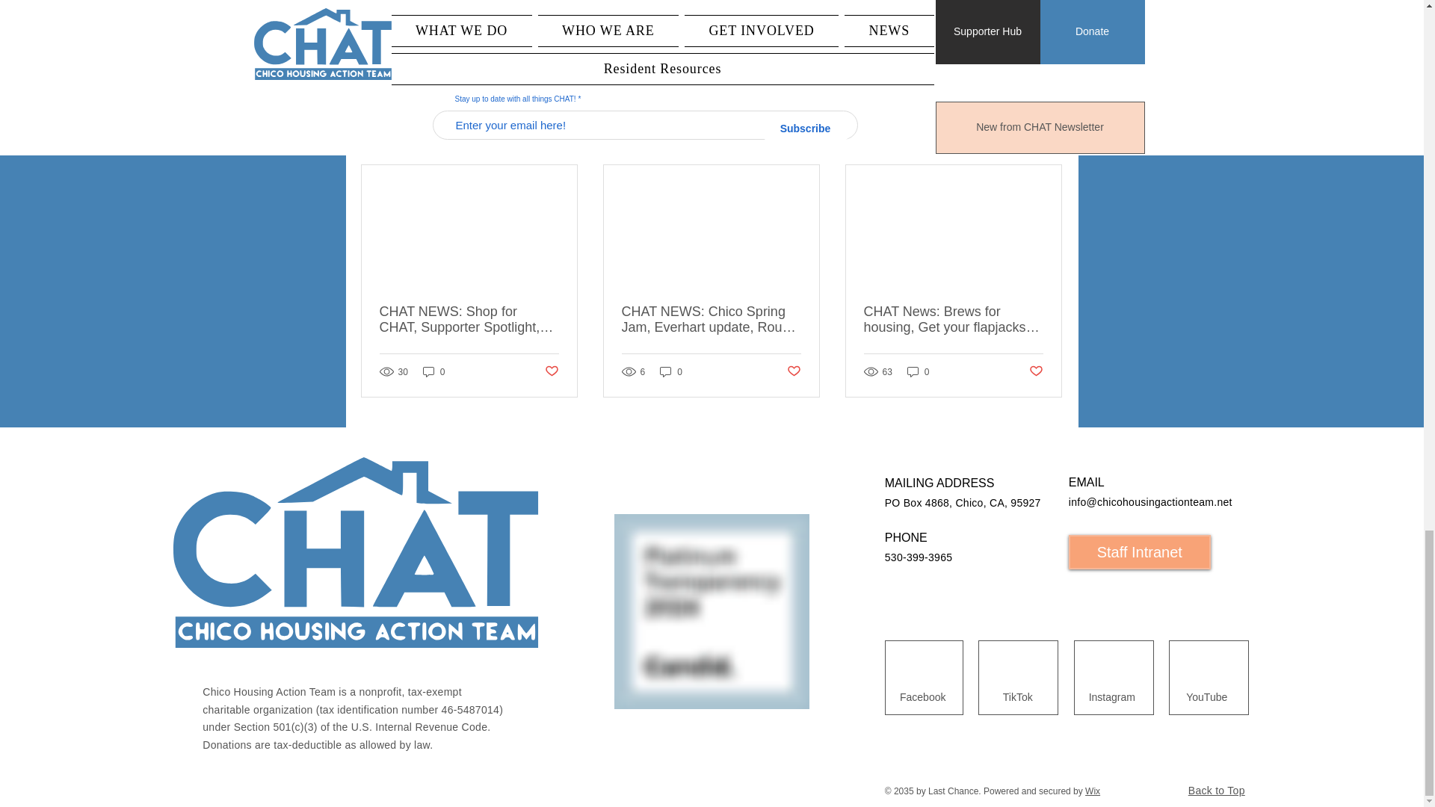 This screenshot has width=1435, height=807. Describe the element at coordinates (712, 611) in the screenshot. I see `candid-seal-platinum-2024.png` at that location.